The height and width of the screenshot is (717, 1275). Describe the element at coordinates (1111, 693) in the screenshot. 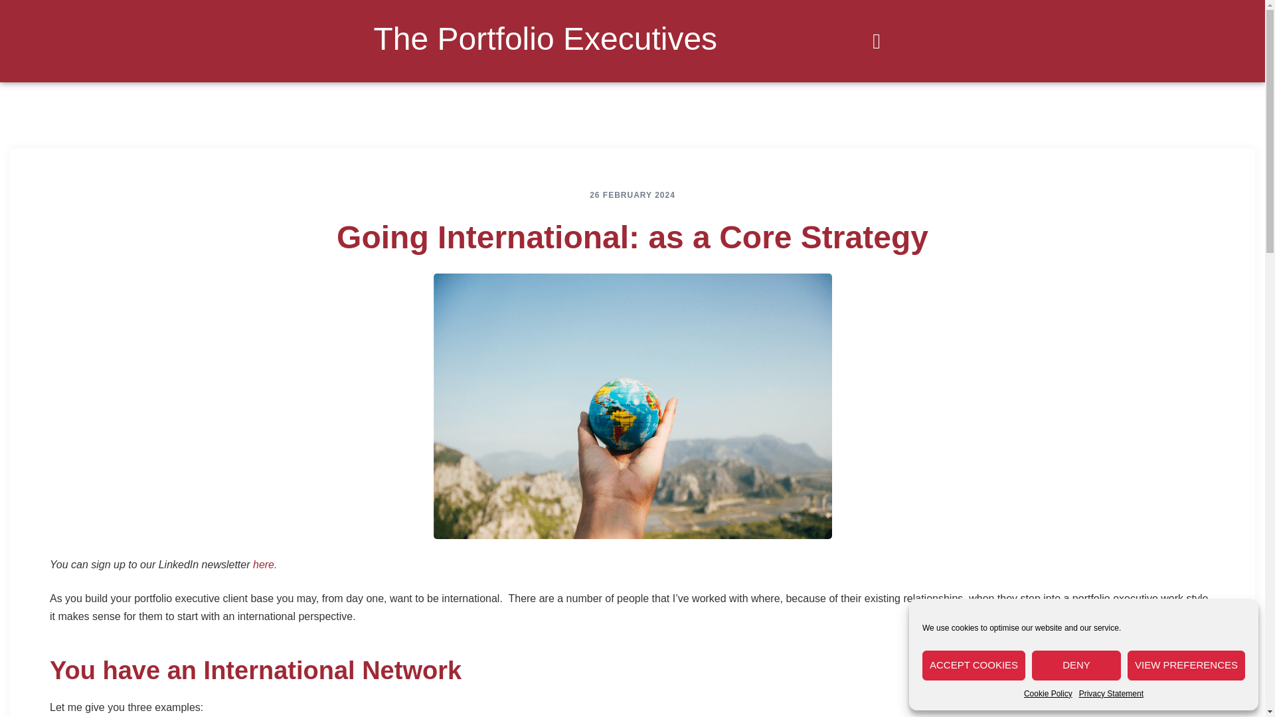

I see `Privacy Statement` at that location.